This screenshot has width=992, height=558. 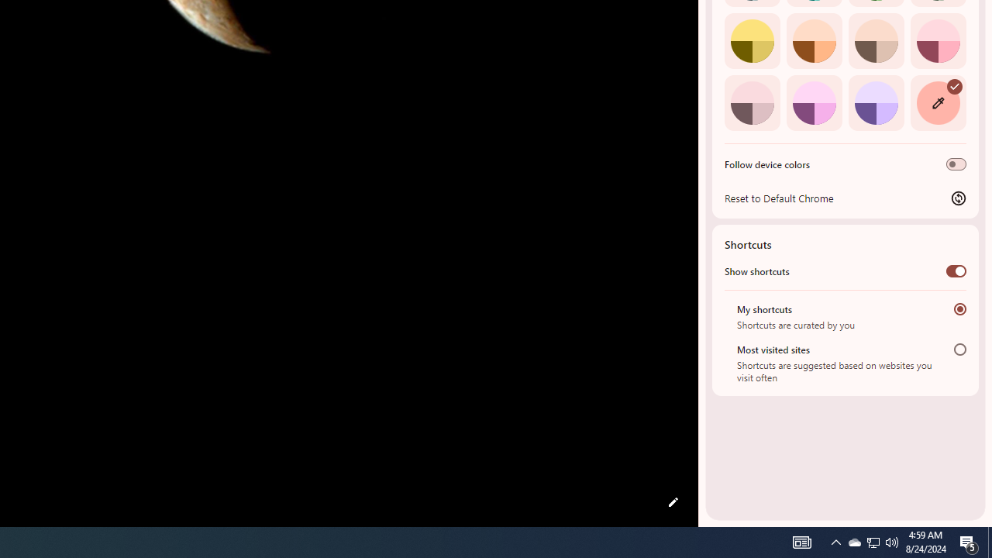 I want to click on Follow device colors, so click(x=956, y=164).